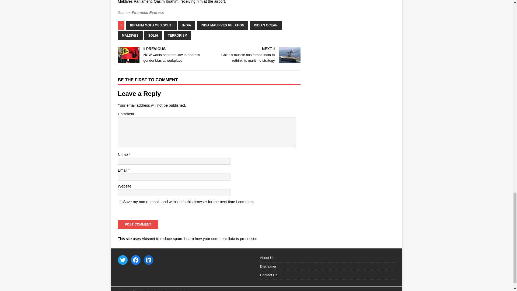 This screenshot has height=291, width=517. What do you see at coordinates (121, 202) in the screenshot?
I see `yes` at bounding box center [121, 202].